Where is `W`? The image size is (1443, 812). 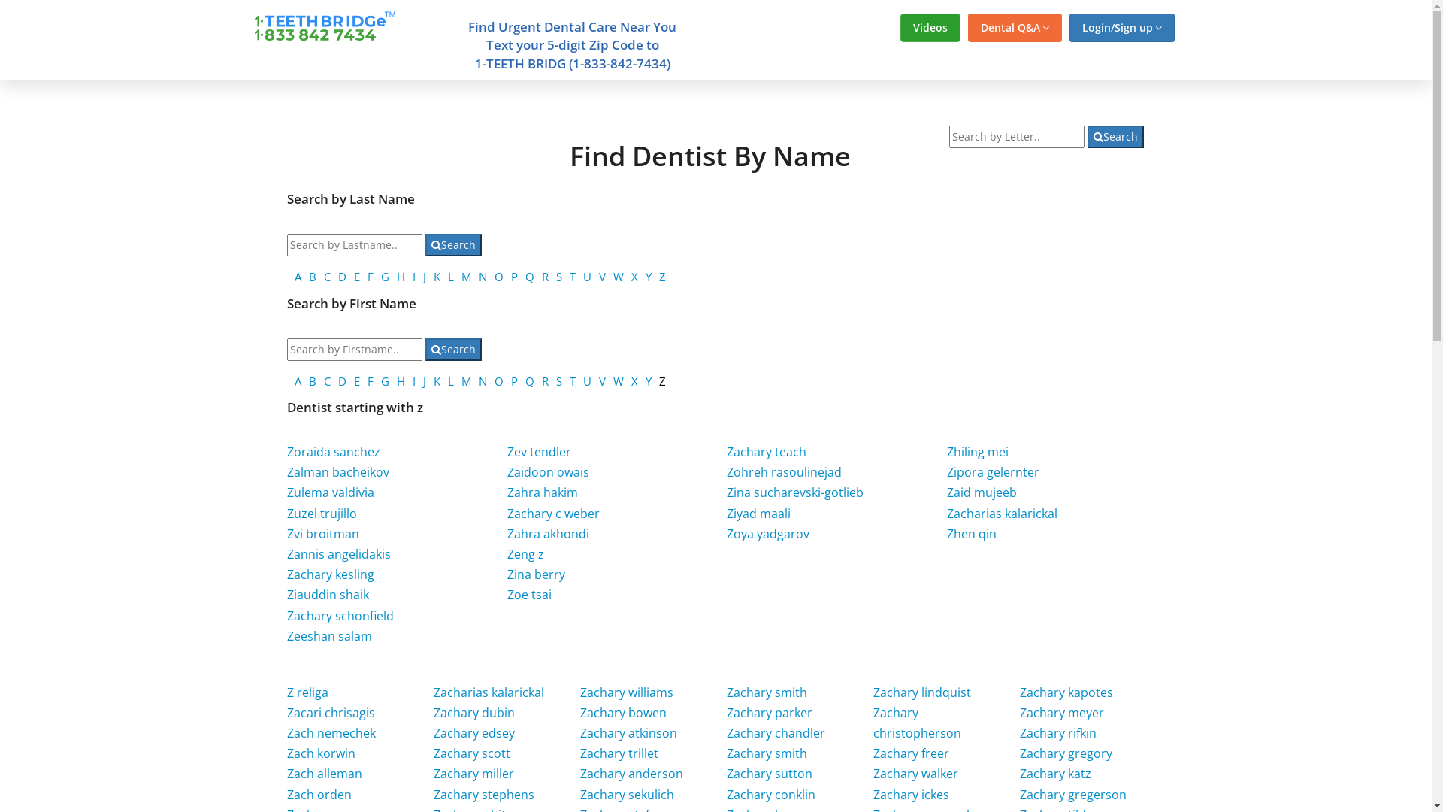
W is located at coordinates (619, 277).